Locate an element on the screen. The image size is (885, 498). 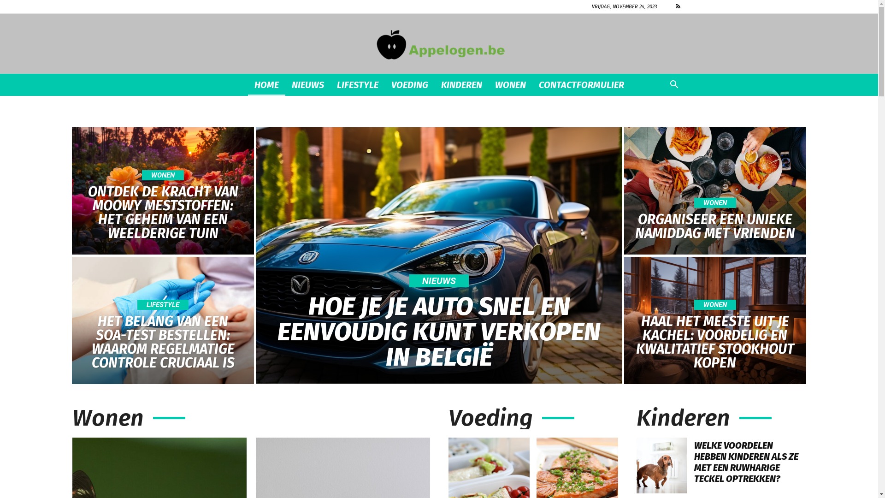
WONEN is located at coordinates (163, 175).